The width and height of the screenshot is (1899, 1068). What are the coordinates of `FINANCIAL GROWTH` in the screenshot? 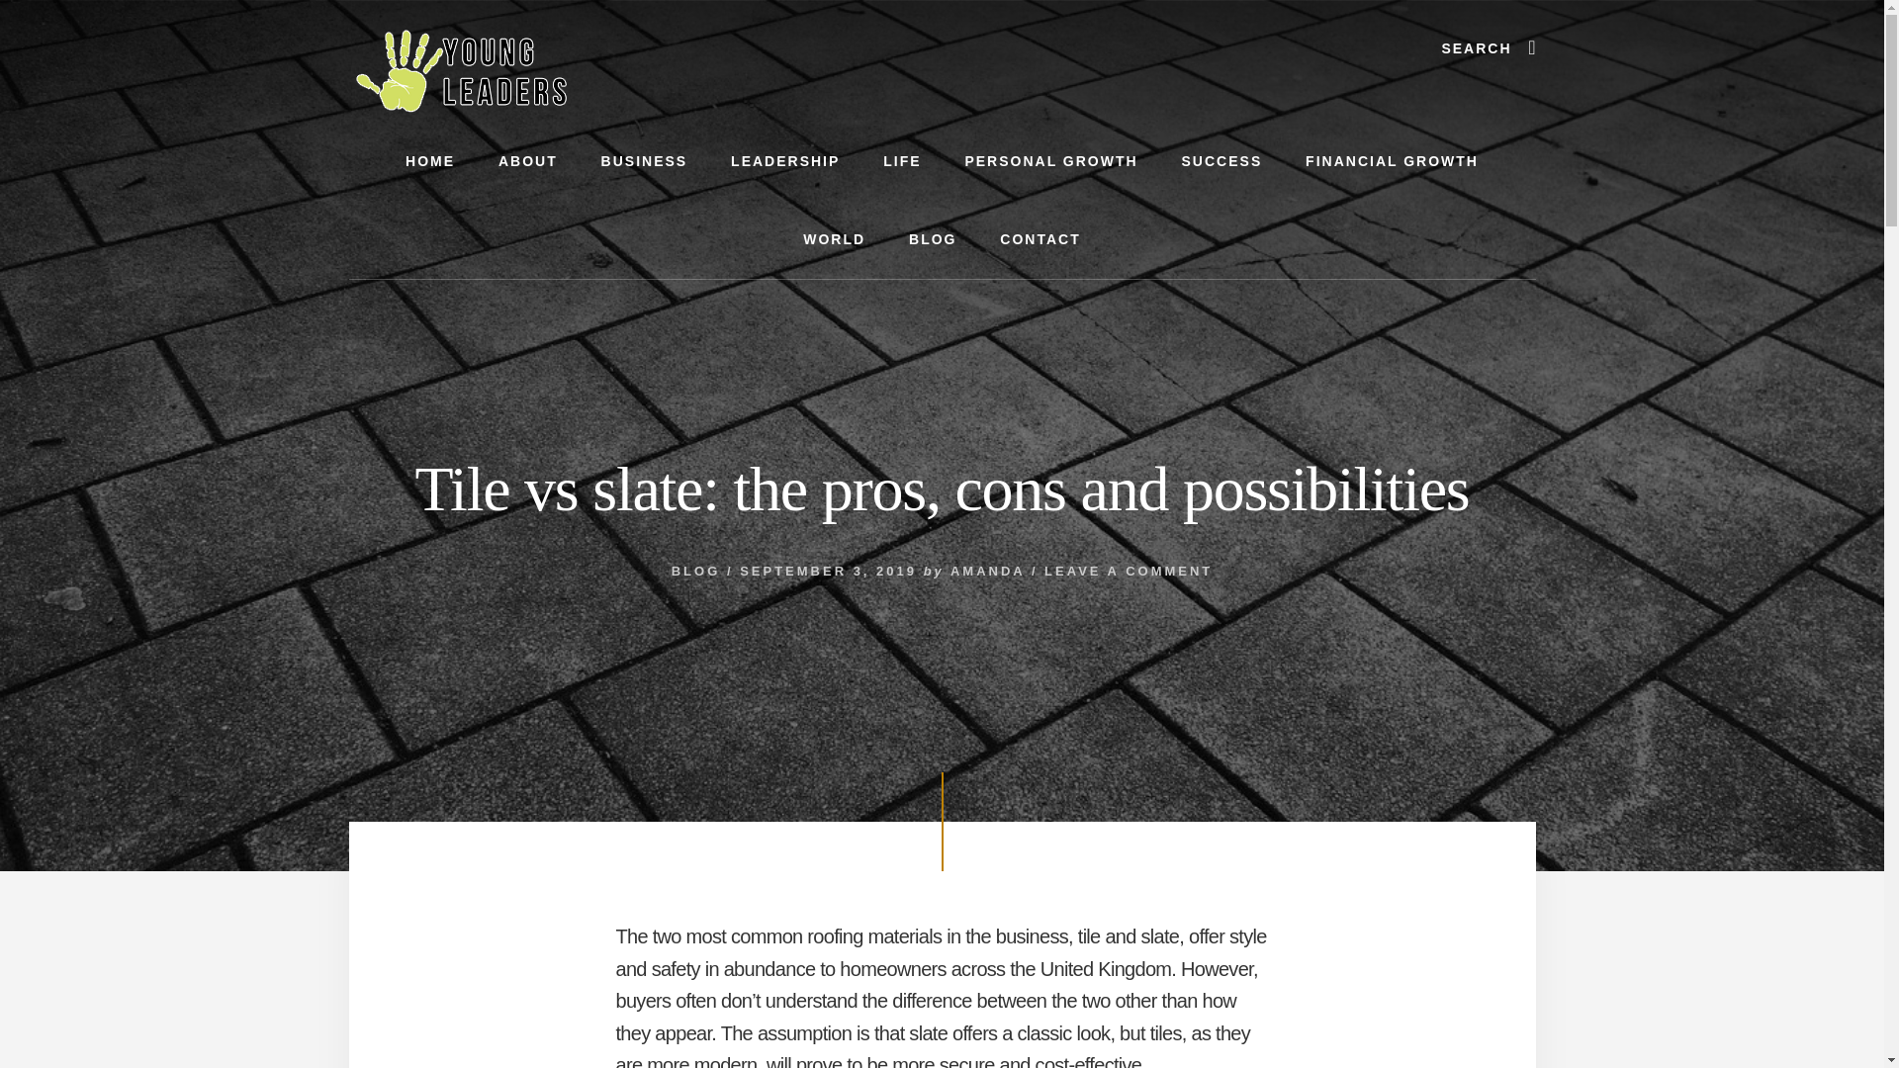 It's located at (1391, 162).